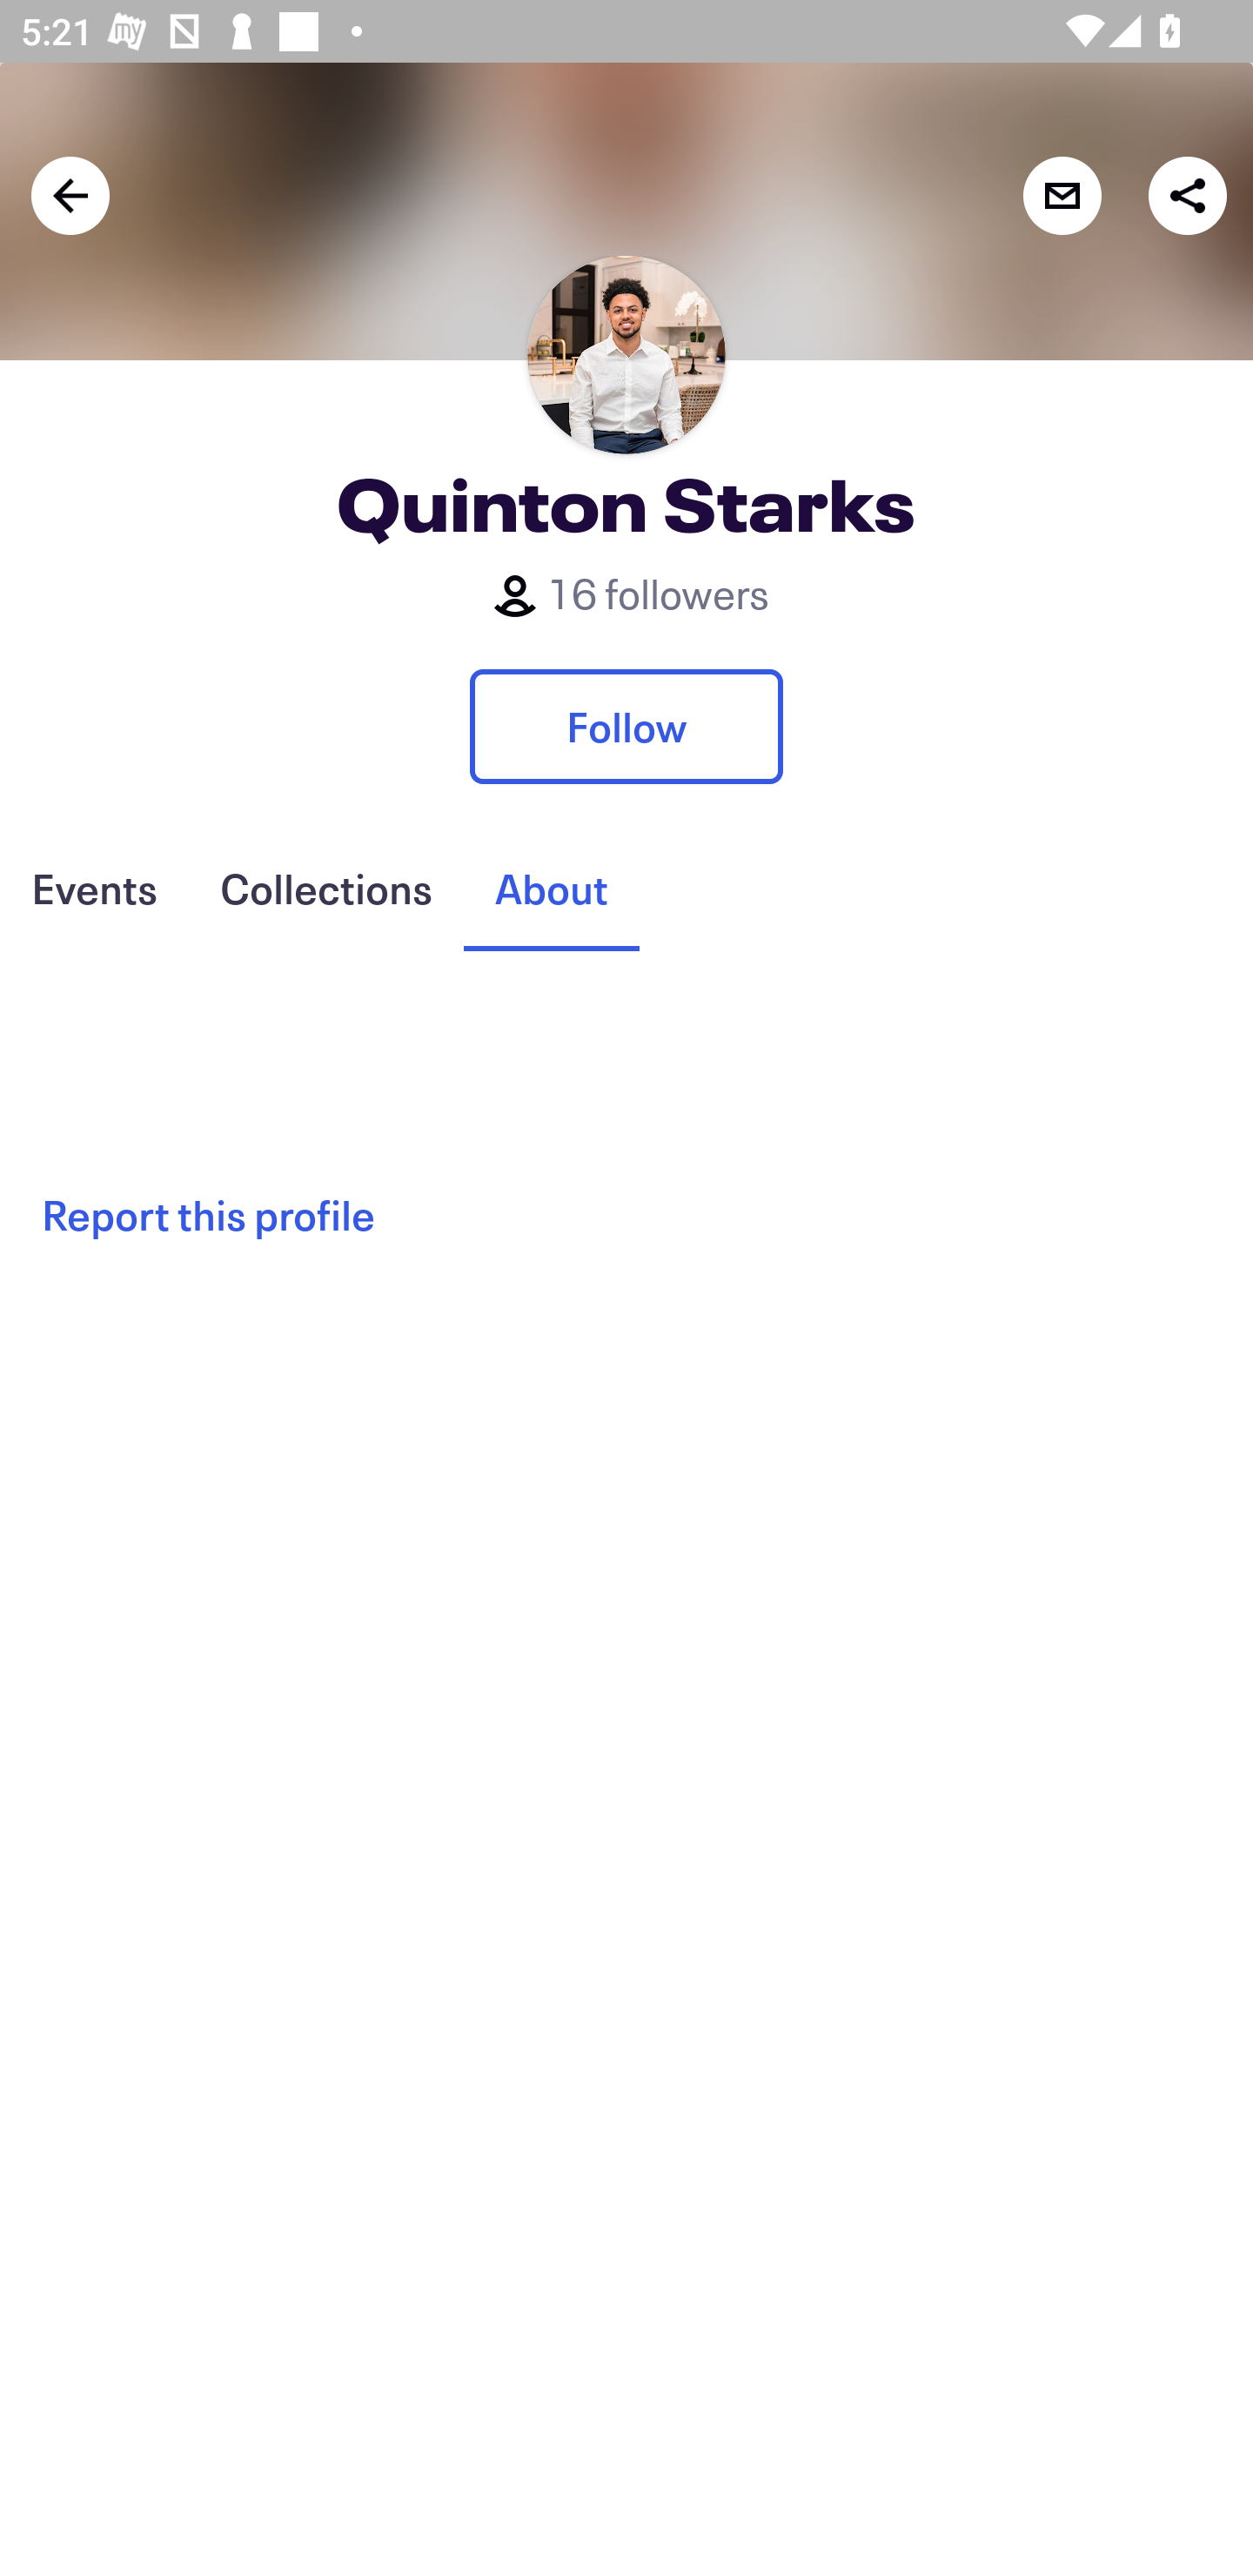 Image resolution: width=1253 pixels, height=2576 pixels. What do you see at coordinates (626, 1213) in the screenshot?
I see `Report this profile` at bounding box center [626, 1213].